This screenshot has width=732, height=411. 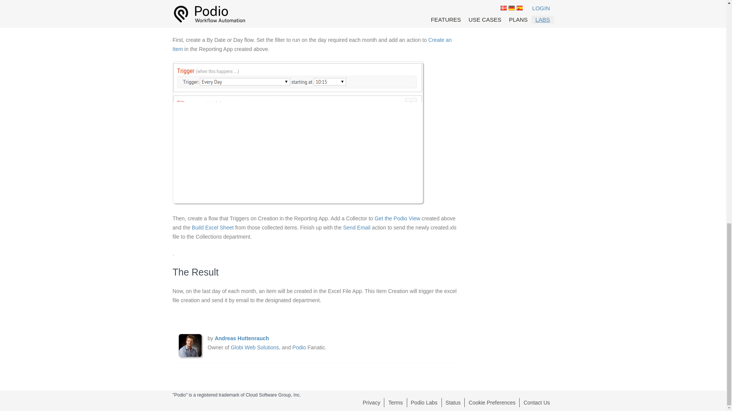 I want to click on Globi Web Solutions, so click(x=255, y=347).